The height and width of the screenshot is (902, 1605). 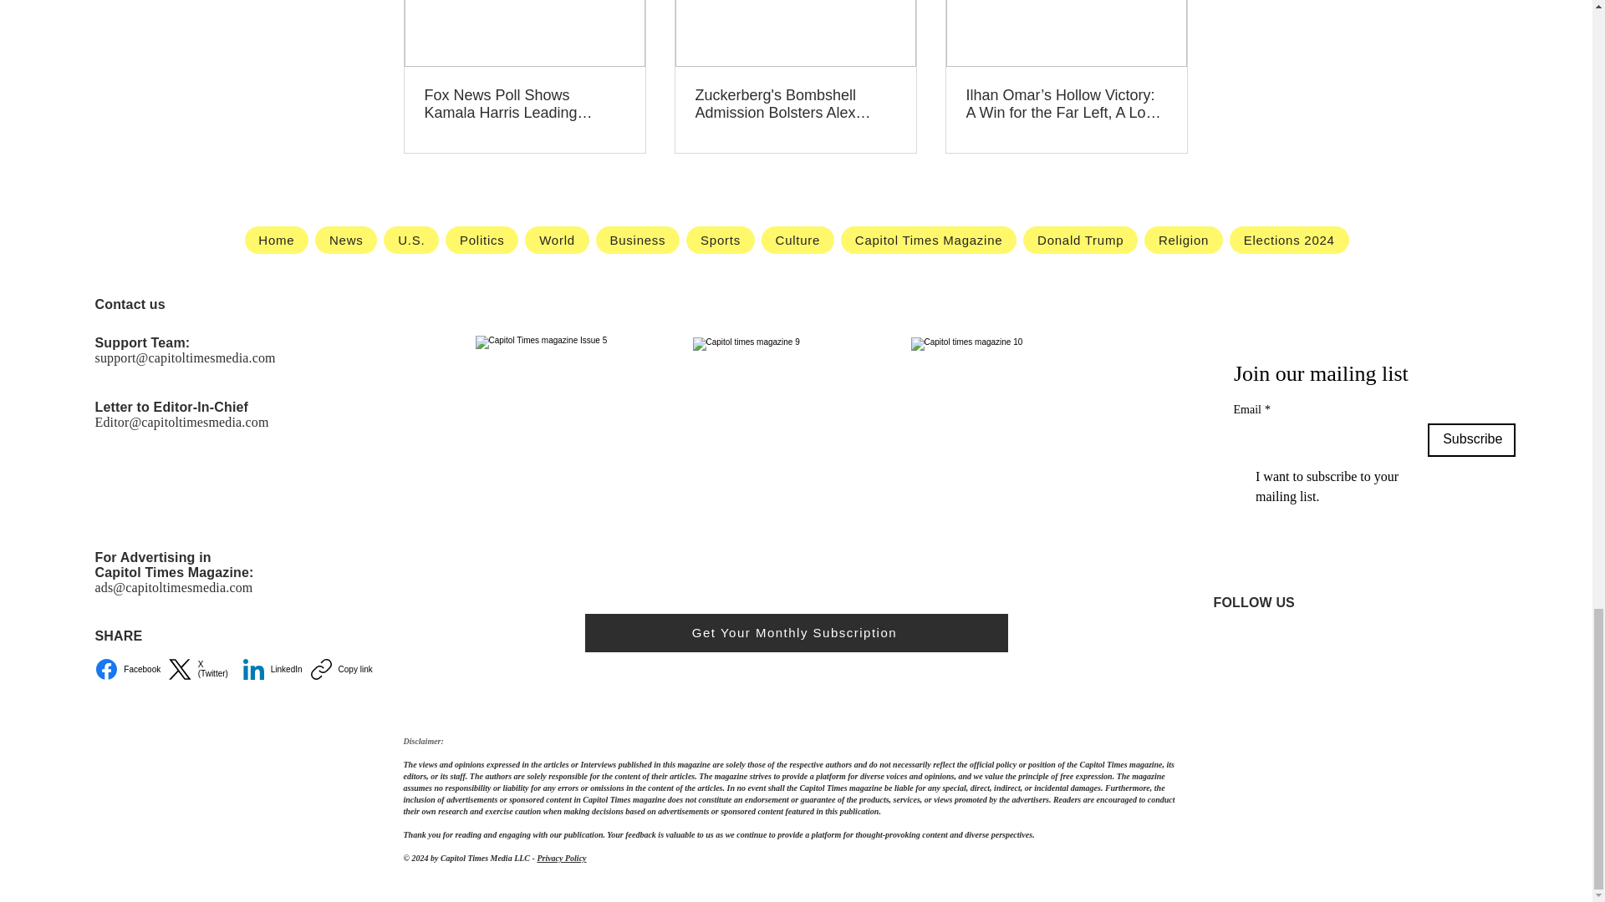 What do you see at coordinates (276, 240) in the screenshot?
I see `Home` at bounding box center [276, 240].